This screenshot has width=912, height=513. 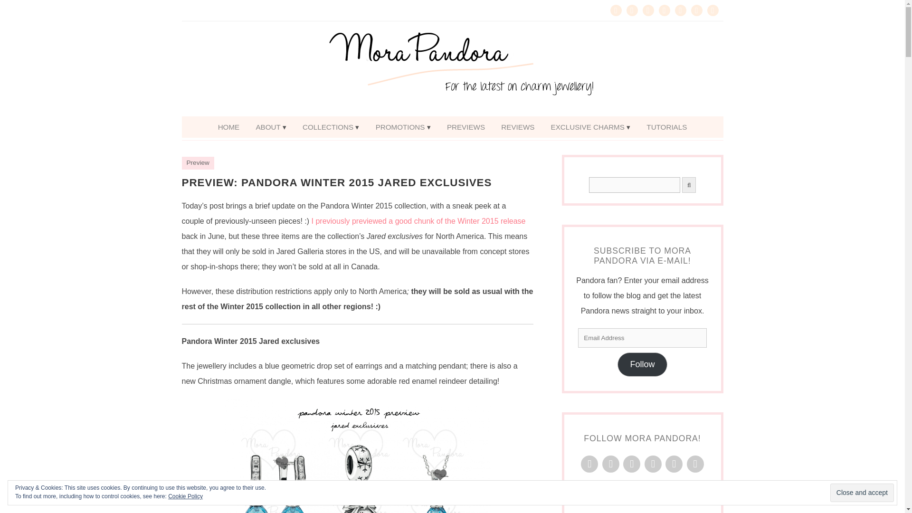 I want to click on EXCLUSIVE CHARMS, so click(x=590, y=127).